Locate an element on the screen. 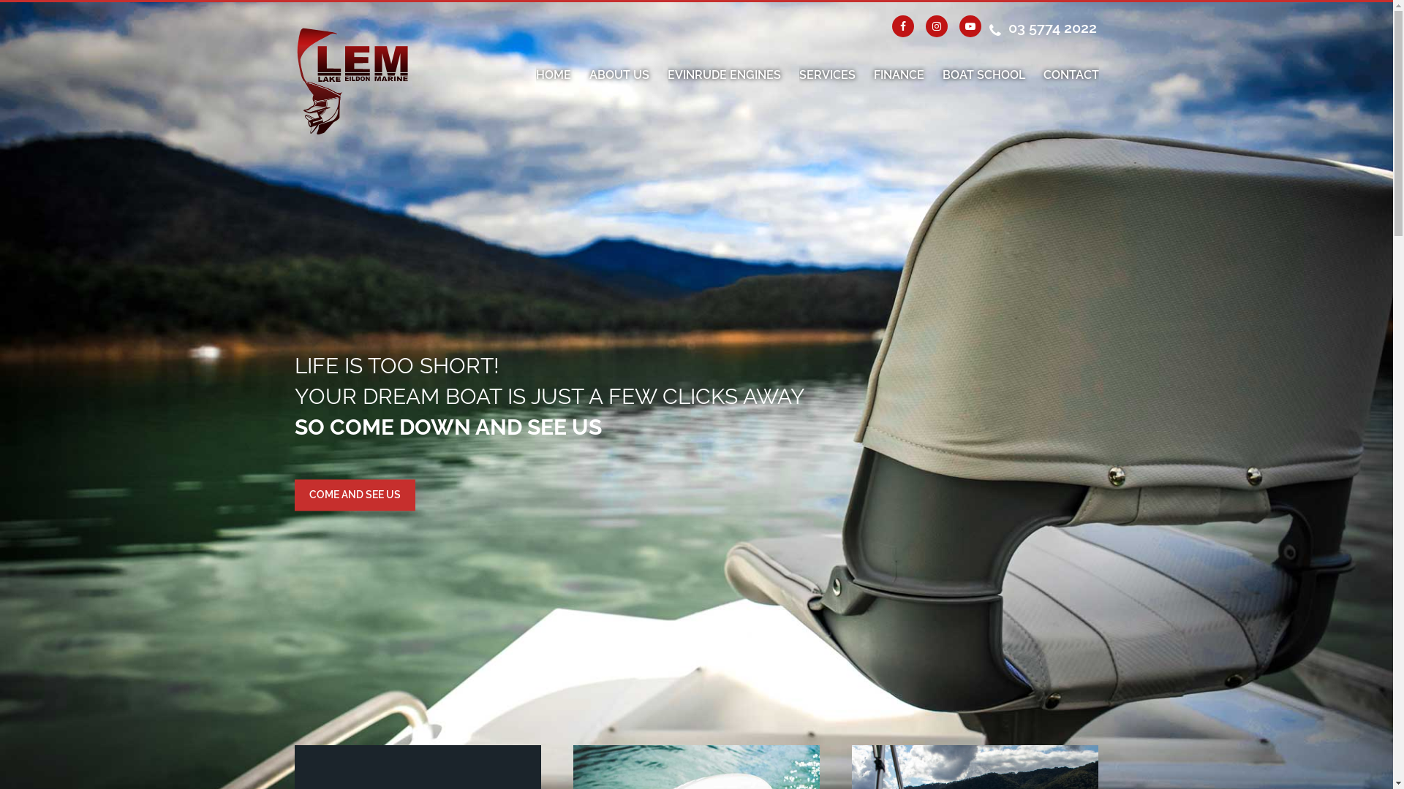  BOAT SCHOOL is located at coordinates (983, 75).